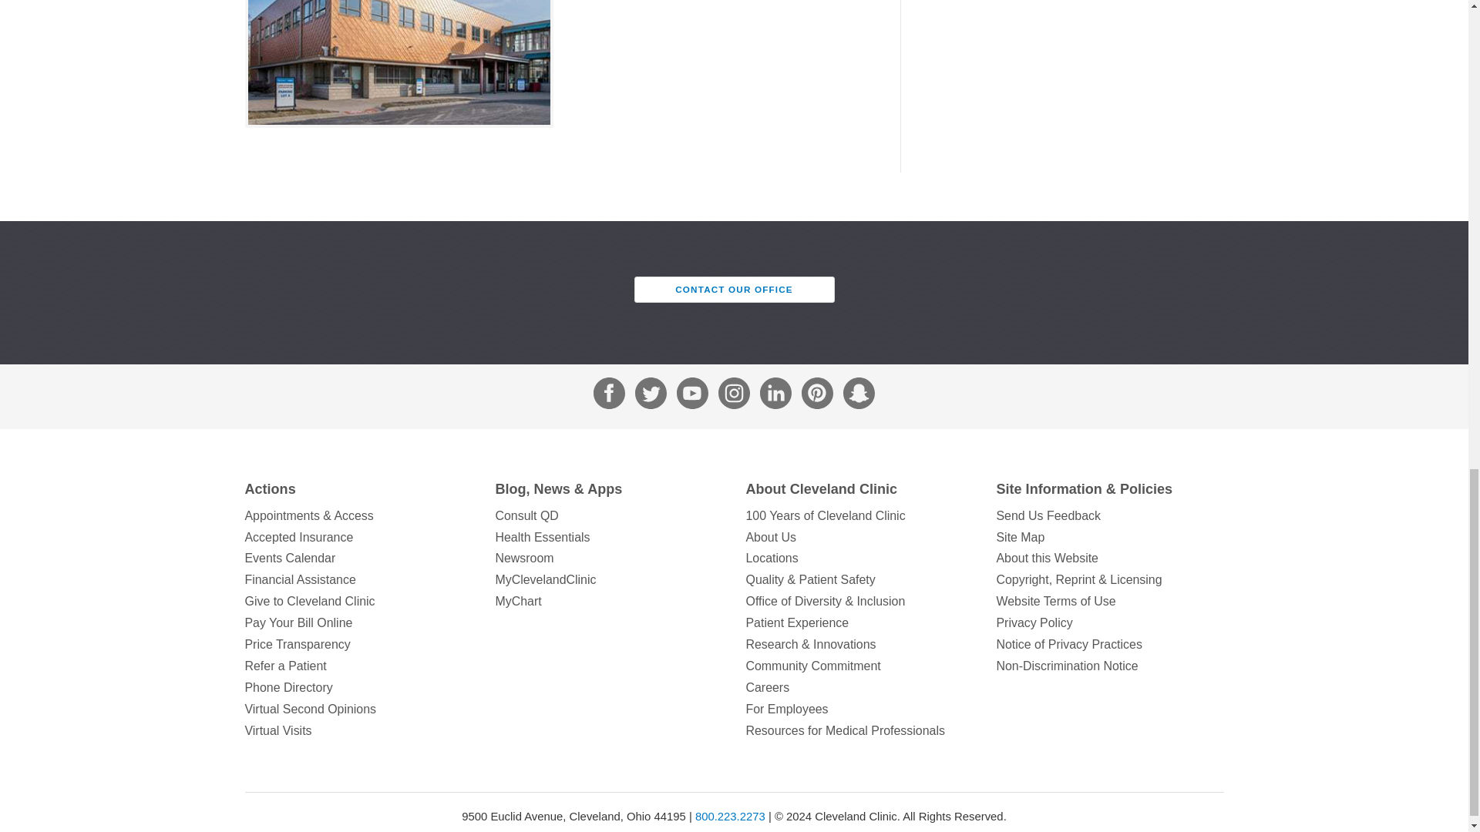 The height and width of the screenshot is (832, 1480). I want to click on Price Transparency, so click(358, 644).